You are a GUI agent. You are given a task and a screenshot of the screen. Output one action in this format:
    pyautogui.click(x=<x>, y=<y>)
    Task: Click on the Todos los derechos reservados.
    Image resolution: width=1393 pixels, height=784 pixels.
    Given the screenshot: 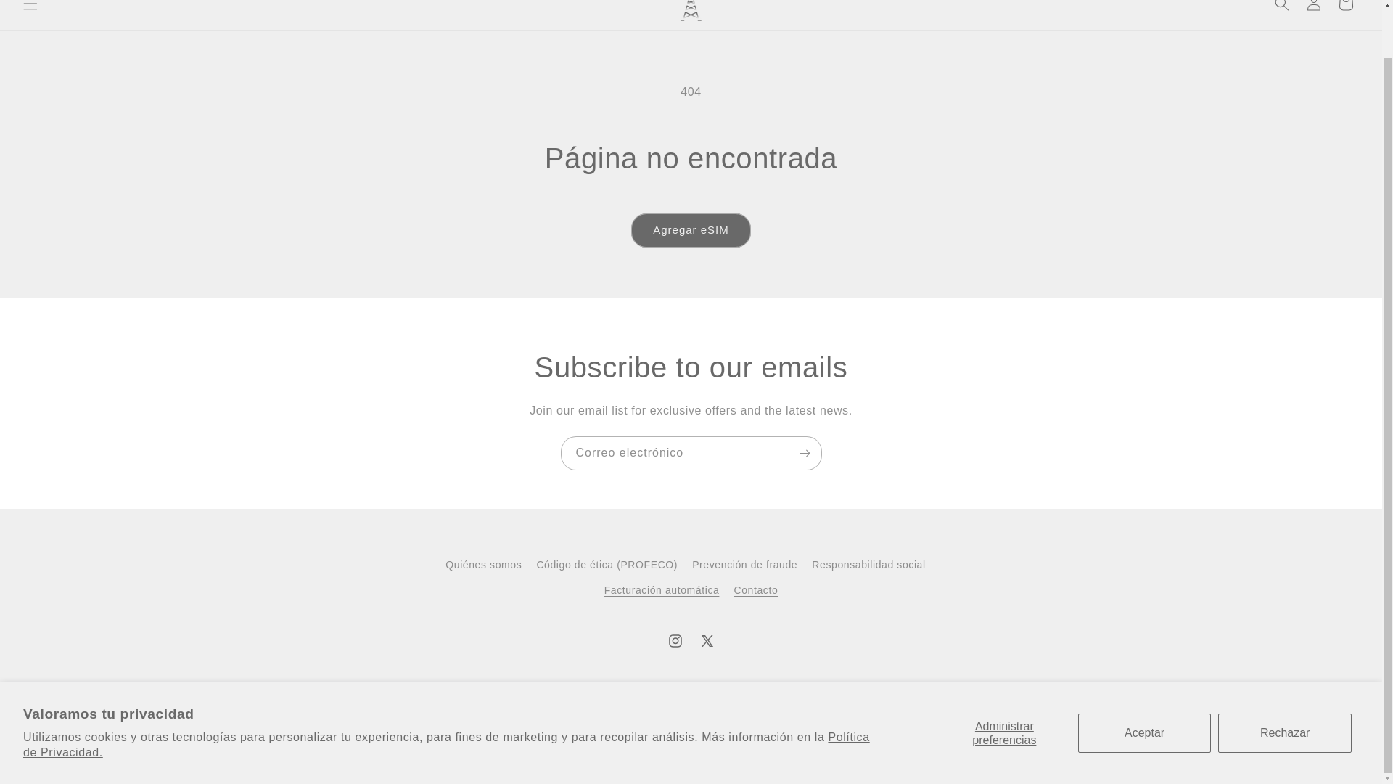 What is the action you would take?
    pyautogui.click(x=585, y=762)
    